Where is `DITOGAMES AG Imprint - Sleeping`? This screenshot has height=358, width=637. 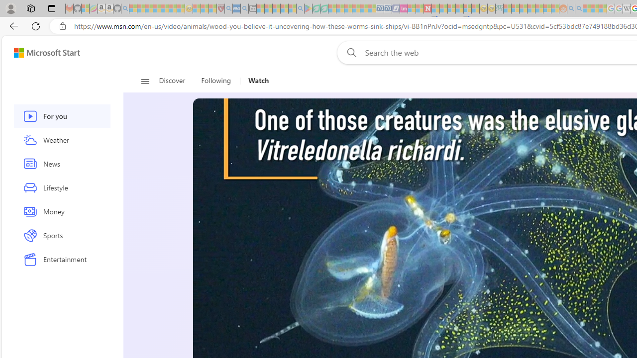 DITOGAMES AG Imprint - Sleeping is located at coordinates (499, 9).